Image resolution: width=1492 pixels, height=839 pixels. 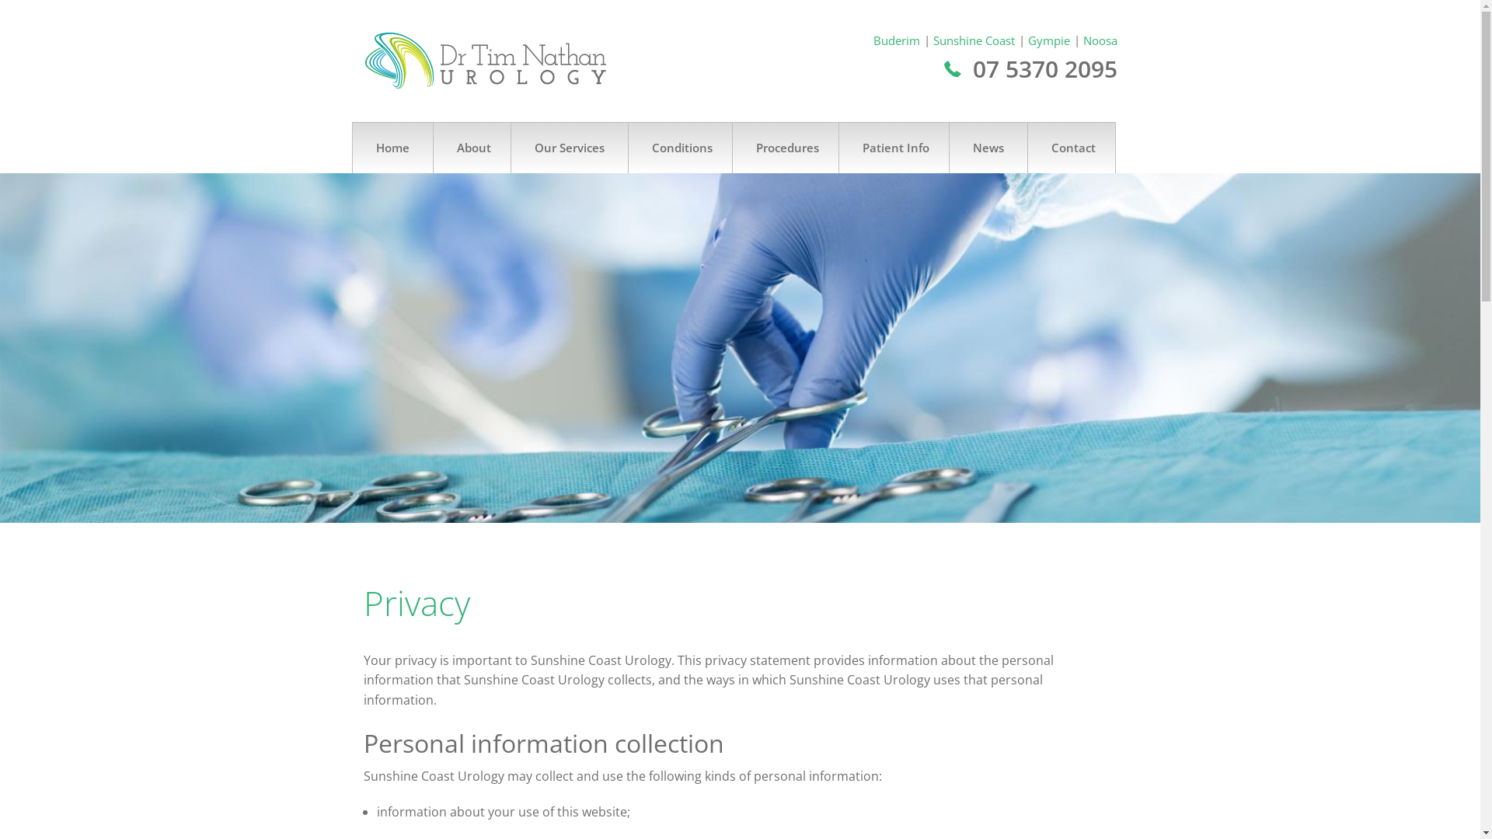 I want to click on The Kidney and Ureter, so click(x=821, y=238).